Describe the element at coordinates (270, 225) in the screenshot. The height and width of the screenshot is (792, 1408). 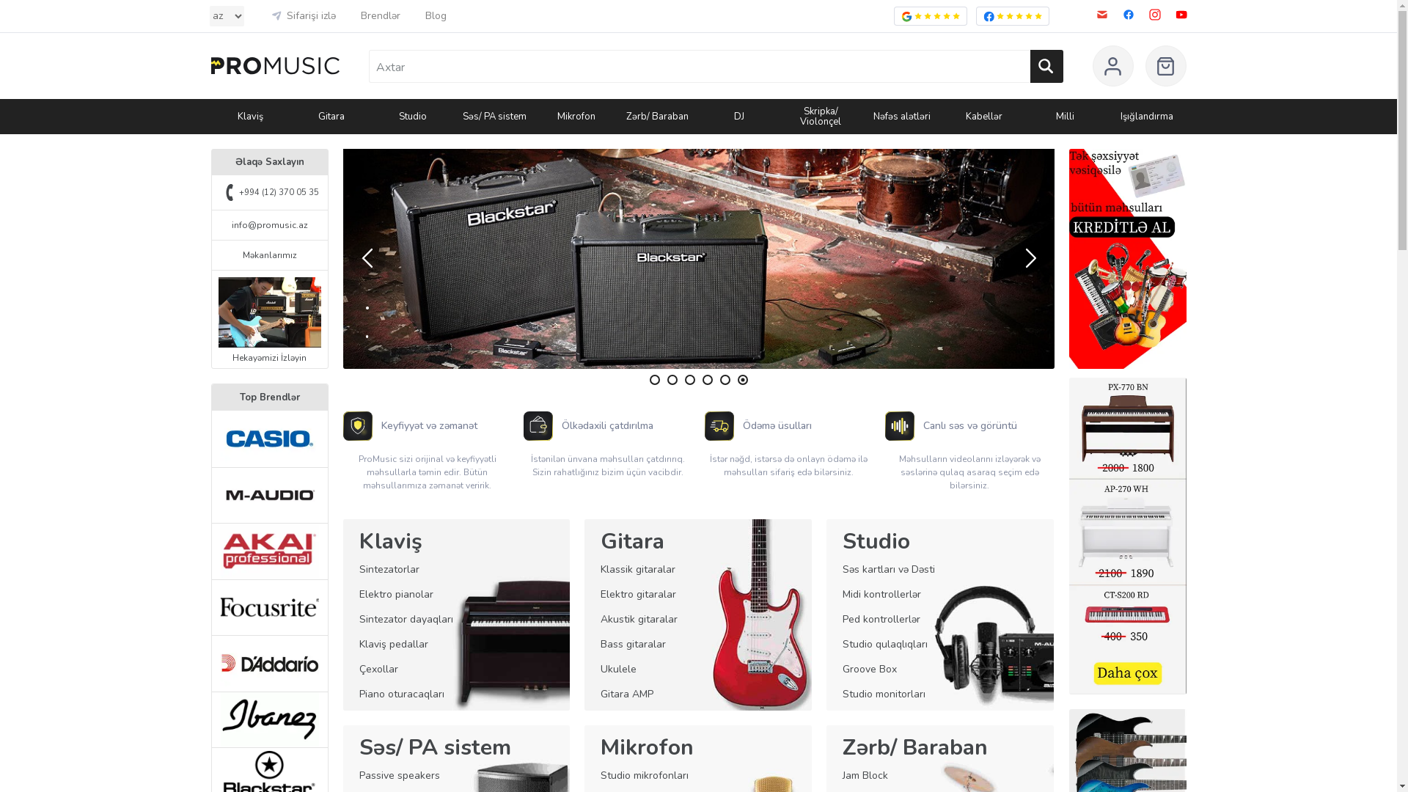
I see `info@promusic.az` at that location.